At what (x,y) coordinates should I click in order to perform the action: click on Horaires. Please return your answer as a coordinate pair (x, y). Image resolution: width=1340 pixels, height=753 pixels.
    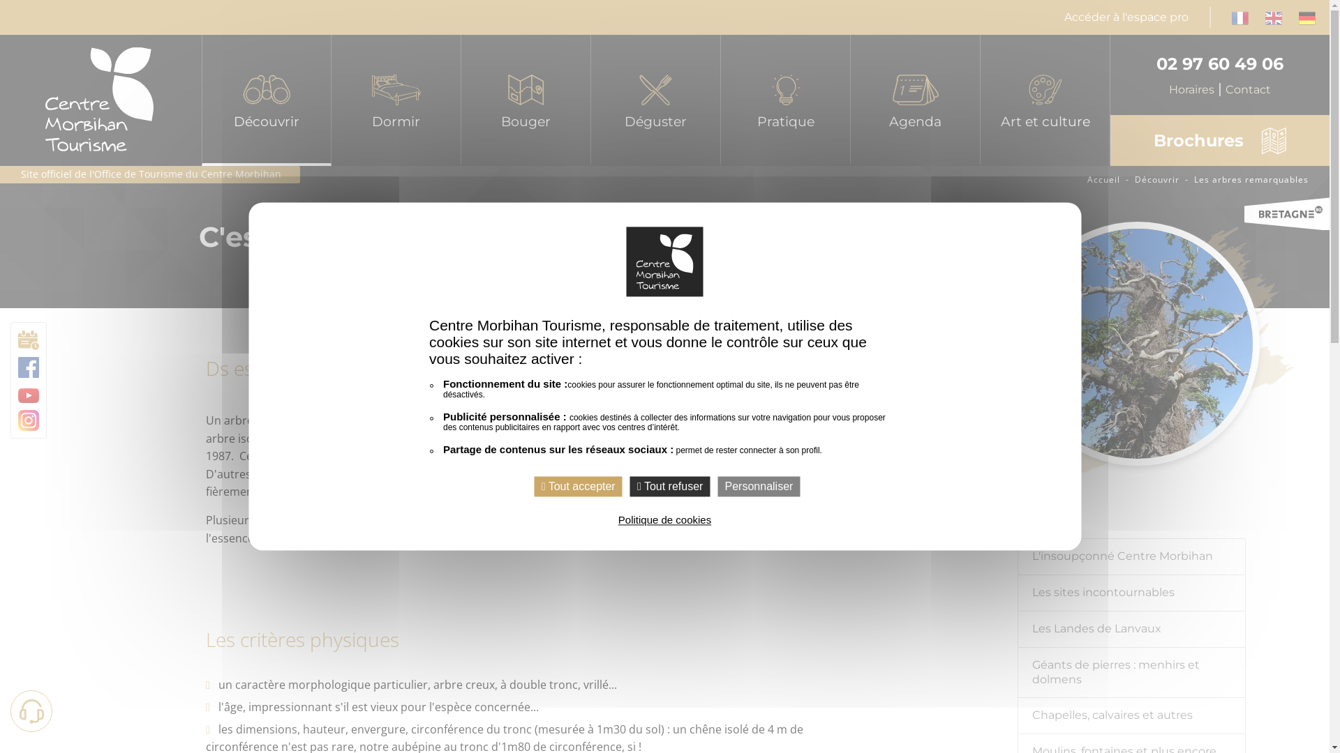
    Looking at the image, I should click on (1198, 89).